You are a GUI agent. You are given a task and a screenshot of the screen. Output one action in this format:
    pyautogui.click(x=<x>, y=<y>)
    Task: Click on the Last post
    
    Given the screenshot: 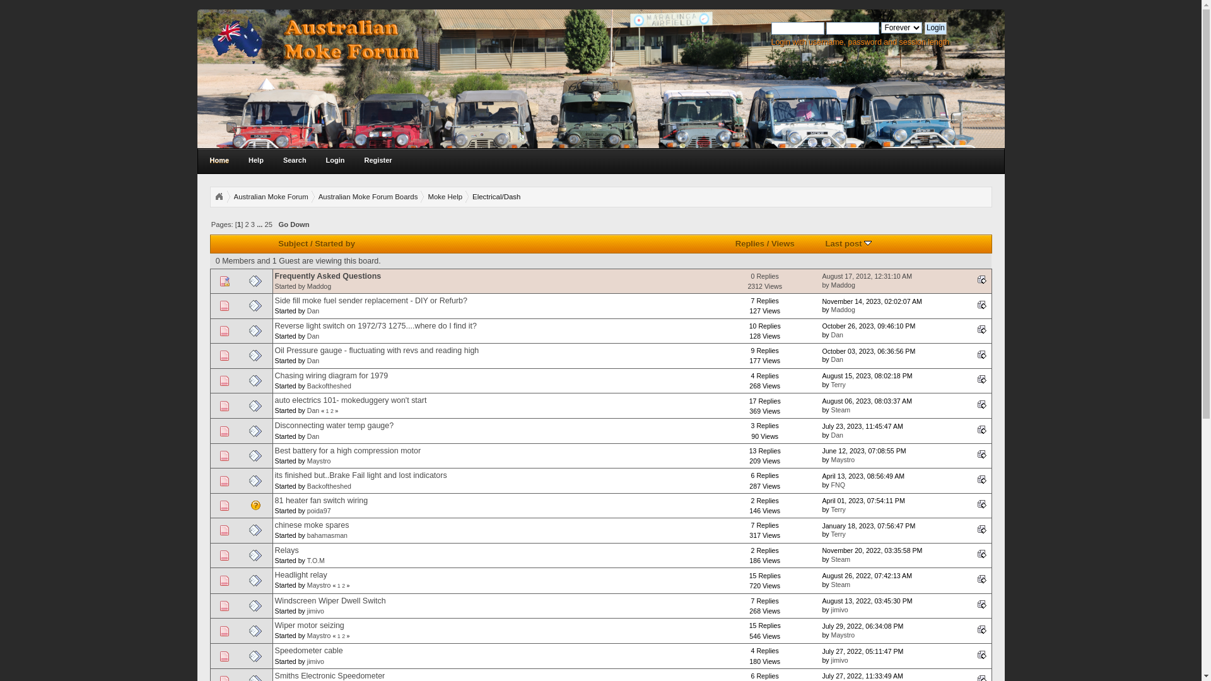 What is the action you would take?
    pyautogui.click(x=982, y=329)
    